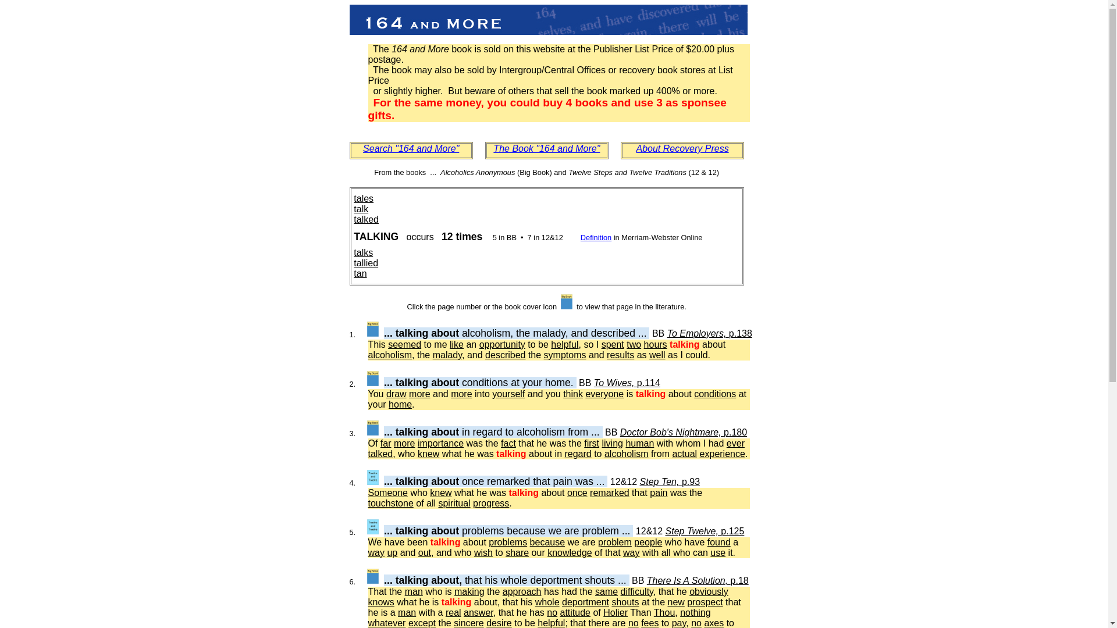 The width and height of the screenshot is (1117, 628). I want to click on once, so click(577, 493).